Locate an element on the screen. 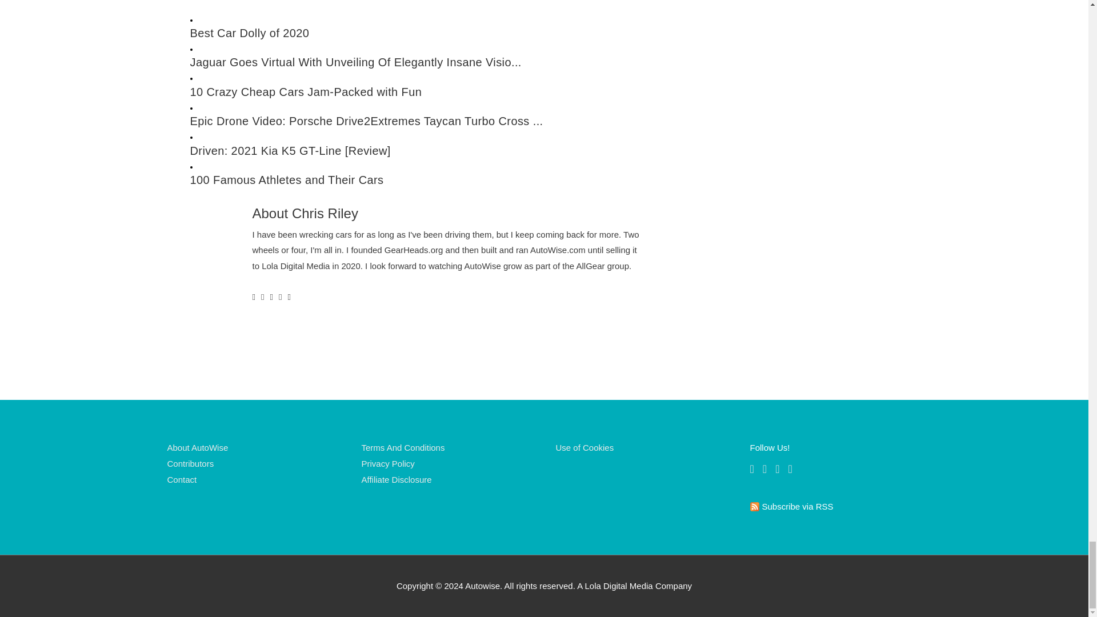 The width and height of the screenshot is (1097, 617). 10 Crazy Cheap Cars Jam-Packed with Fun is located at coordinates (424, 92).